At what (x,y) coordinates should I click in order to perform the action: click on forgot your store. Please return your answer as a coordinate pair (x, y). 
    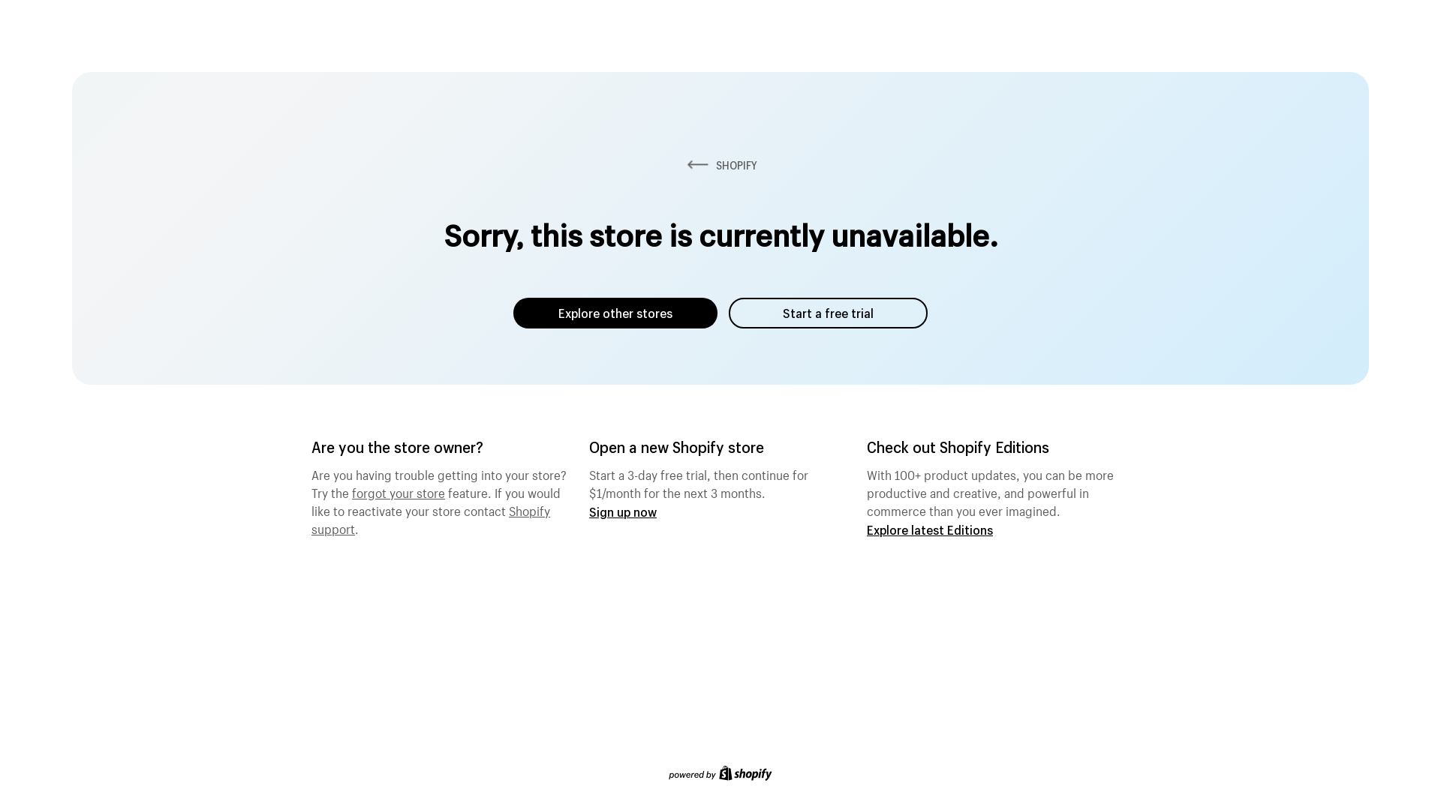
    Looking at the image, I should click on (399, 491).